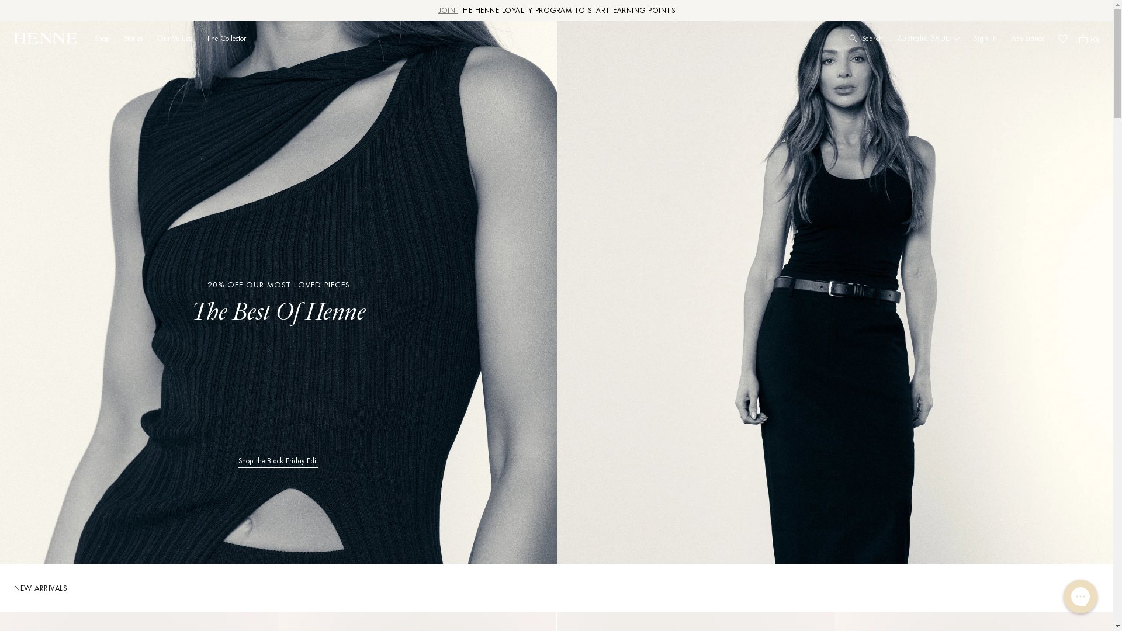  I want to click on Our Values, so click(175, 39).